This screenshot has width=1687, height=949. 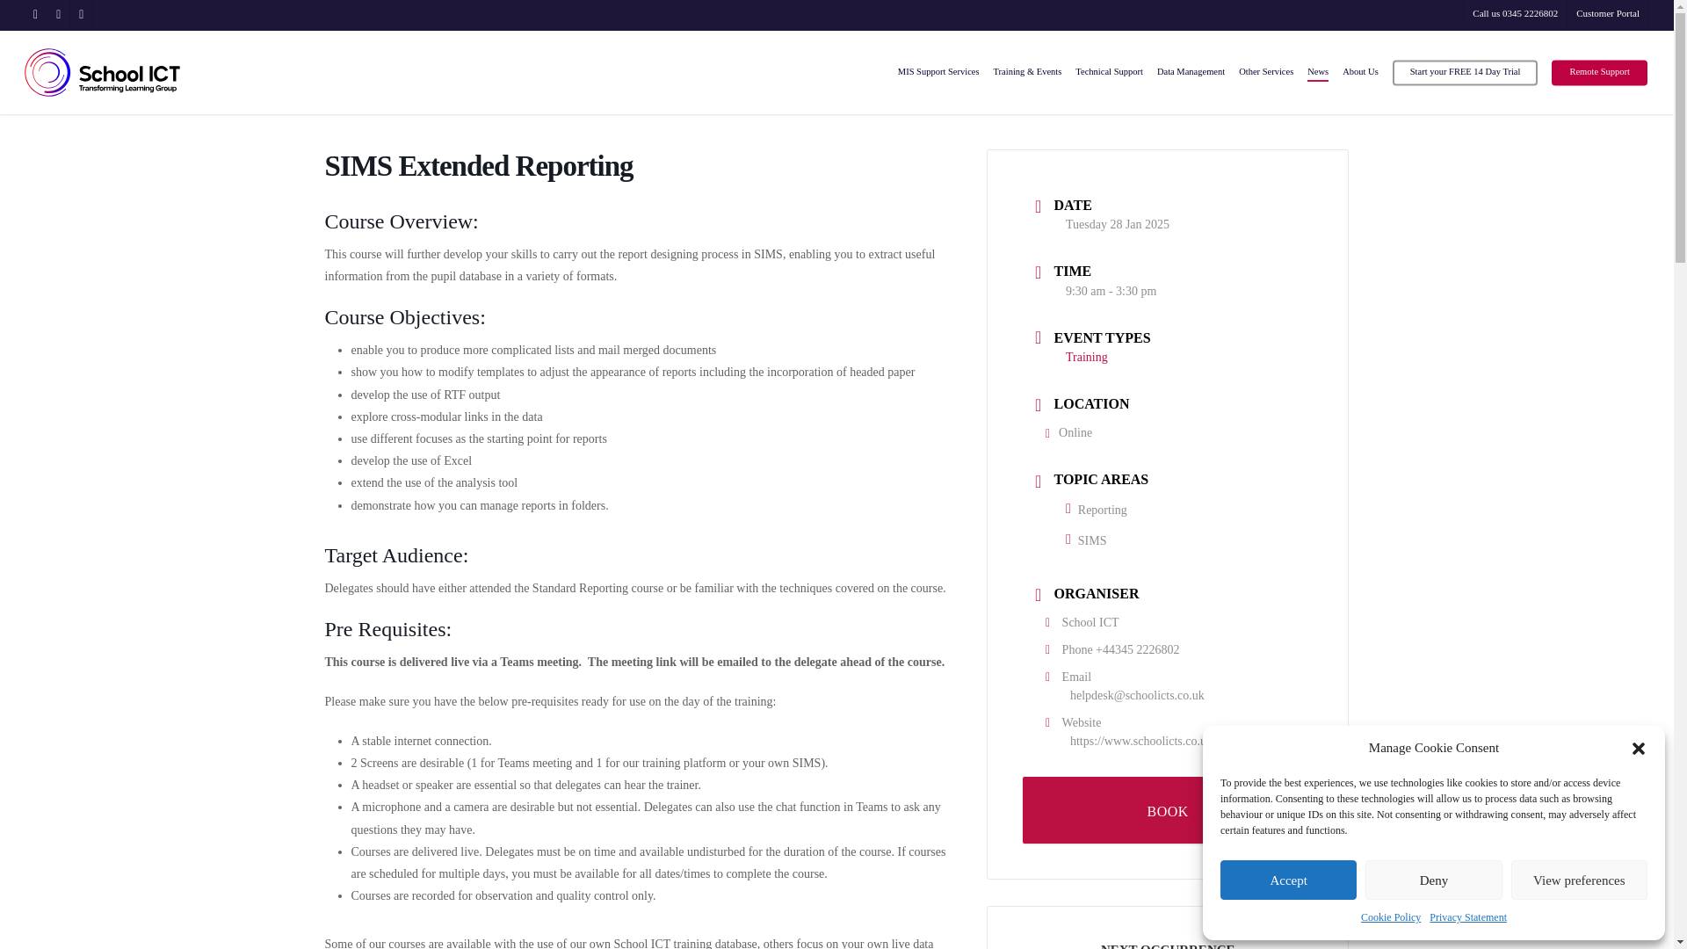 What do you see at coordinates (81, 14) in the screenshot?
I see `linkedin` at bounding box center [81, 14].